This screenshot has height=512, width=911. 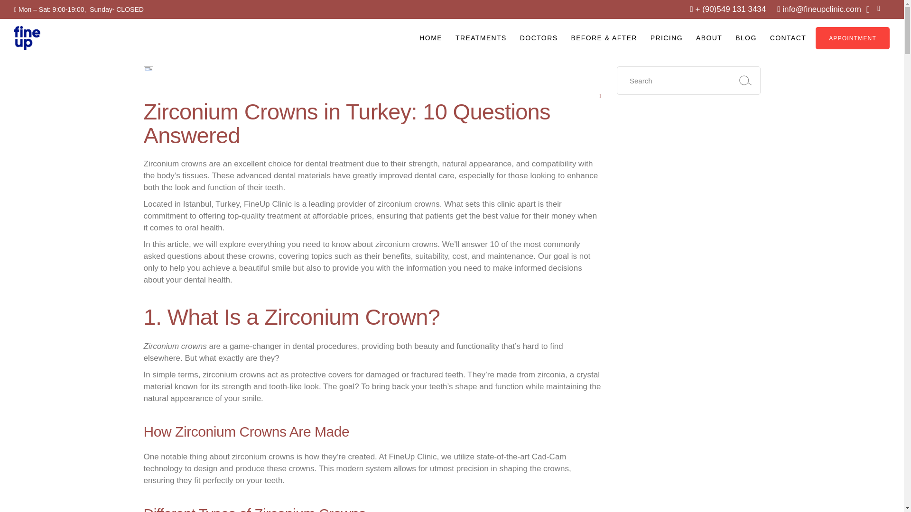 I want to click on DOCTORS, so click(x=539, y=37).